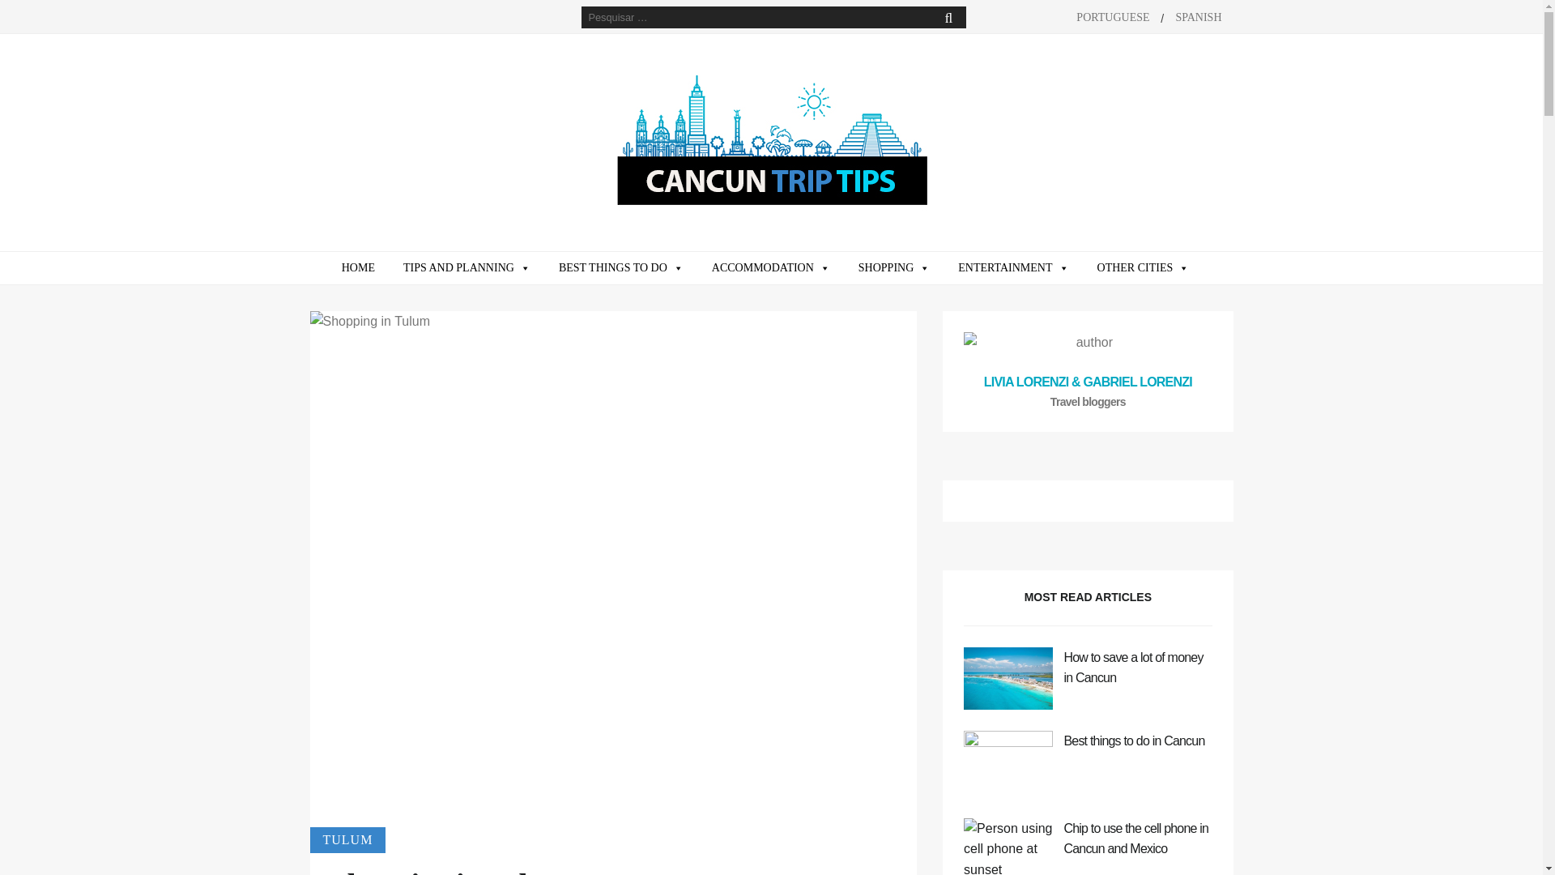  I want to click on PORTUGUESE, so click(1113, 18).